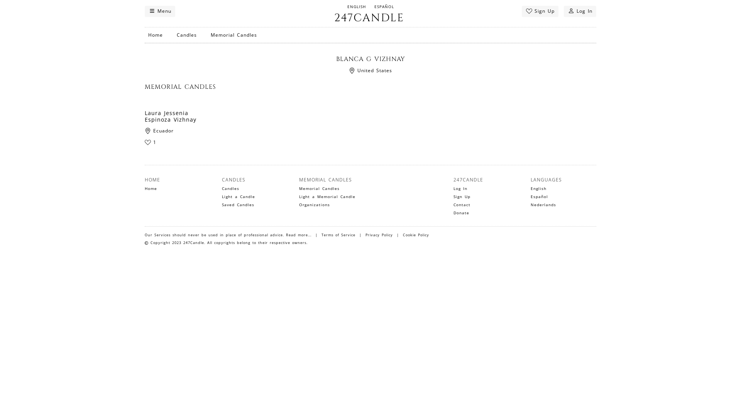 This screenshot has width=741, height=417. I want to click on Menu, so click(160, 12).